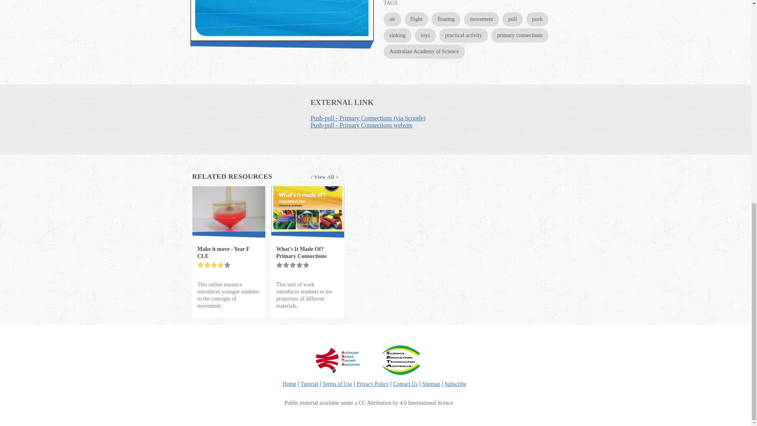 The image size is (757, 426). I want to click on movement, so click(481, 19).